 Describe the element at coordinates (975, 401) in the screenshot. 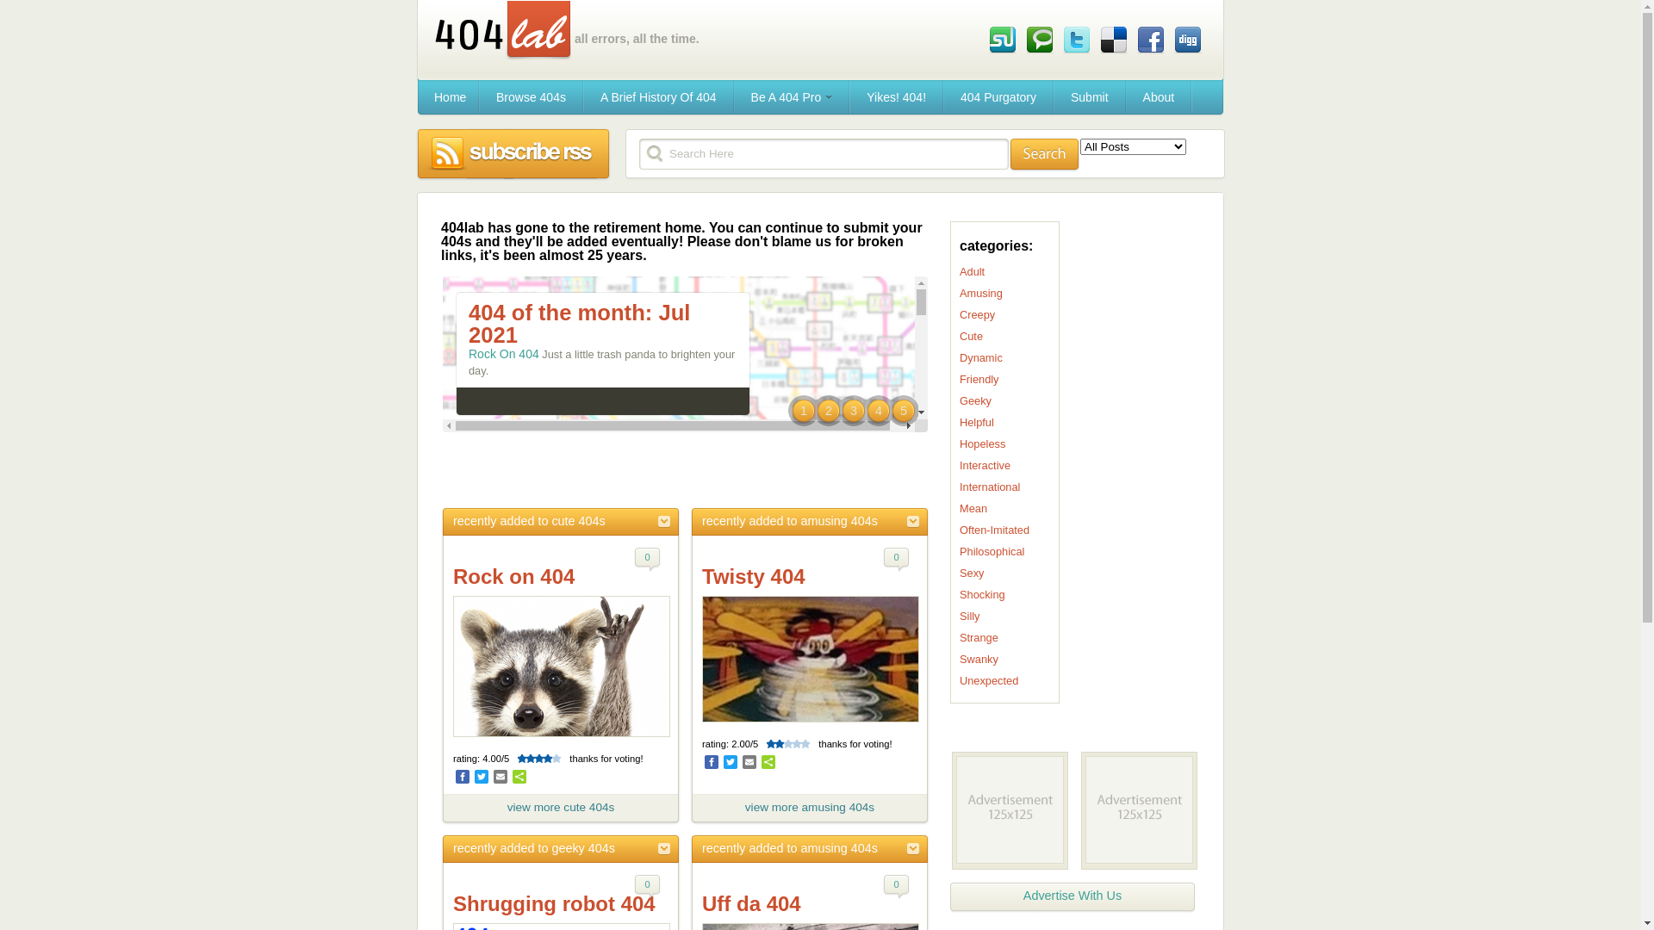

I see `Geeky` at that location.